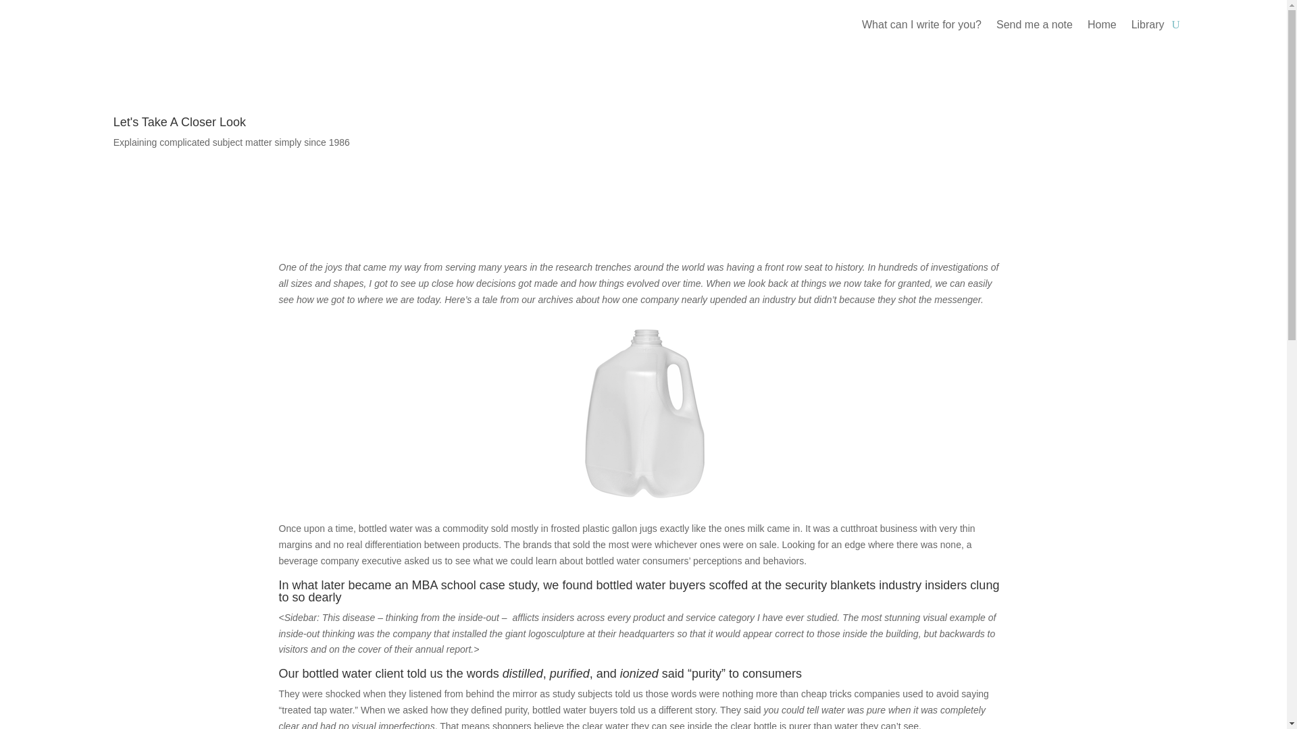  I want to click on What can I write for you?, so click(921, 27).